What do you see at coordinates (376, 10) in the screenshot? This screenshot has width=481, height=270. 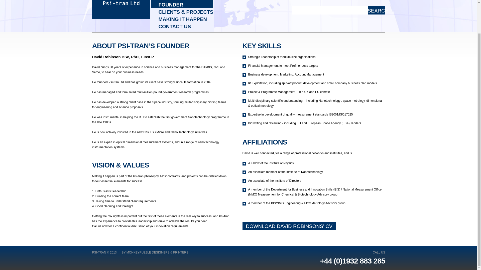 I see `SEARCH` at bounding box center [376, 10].